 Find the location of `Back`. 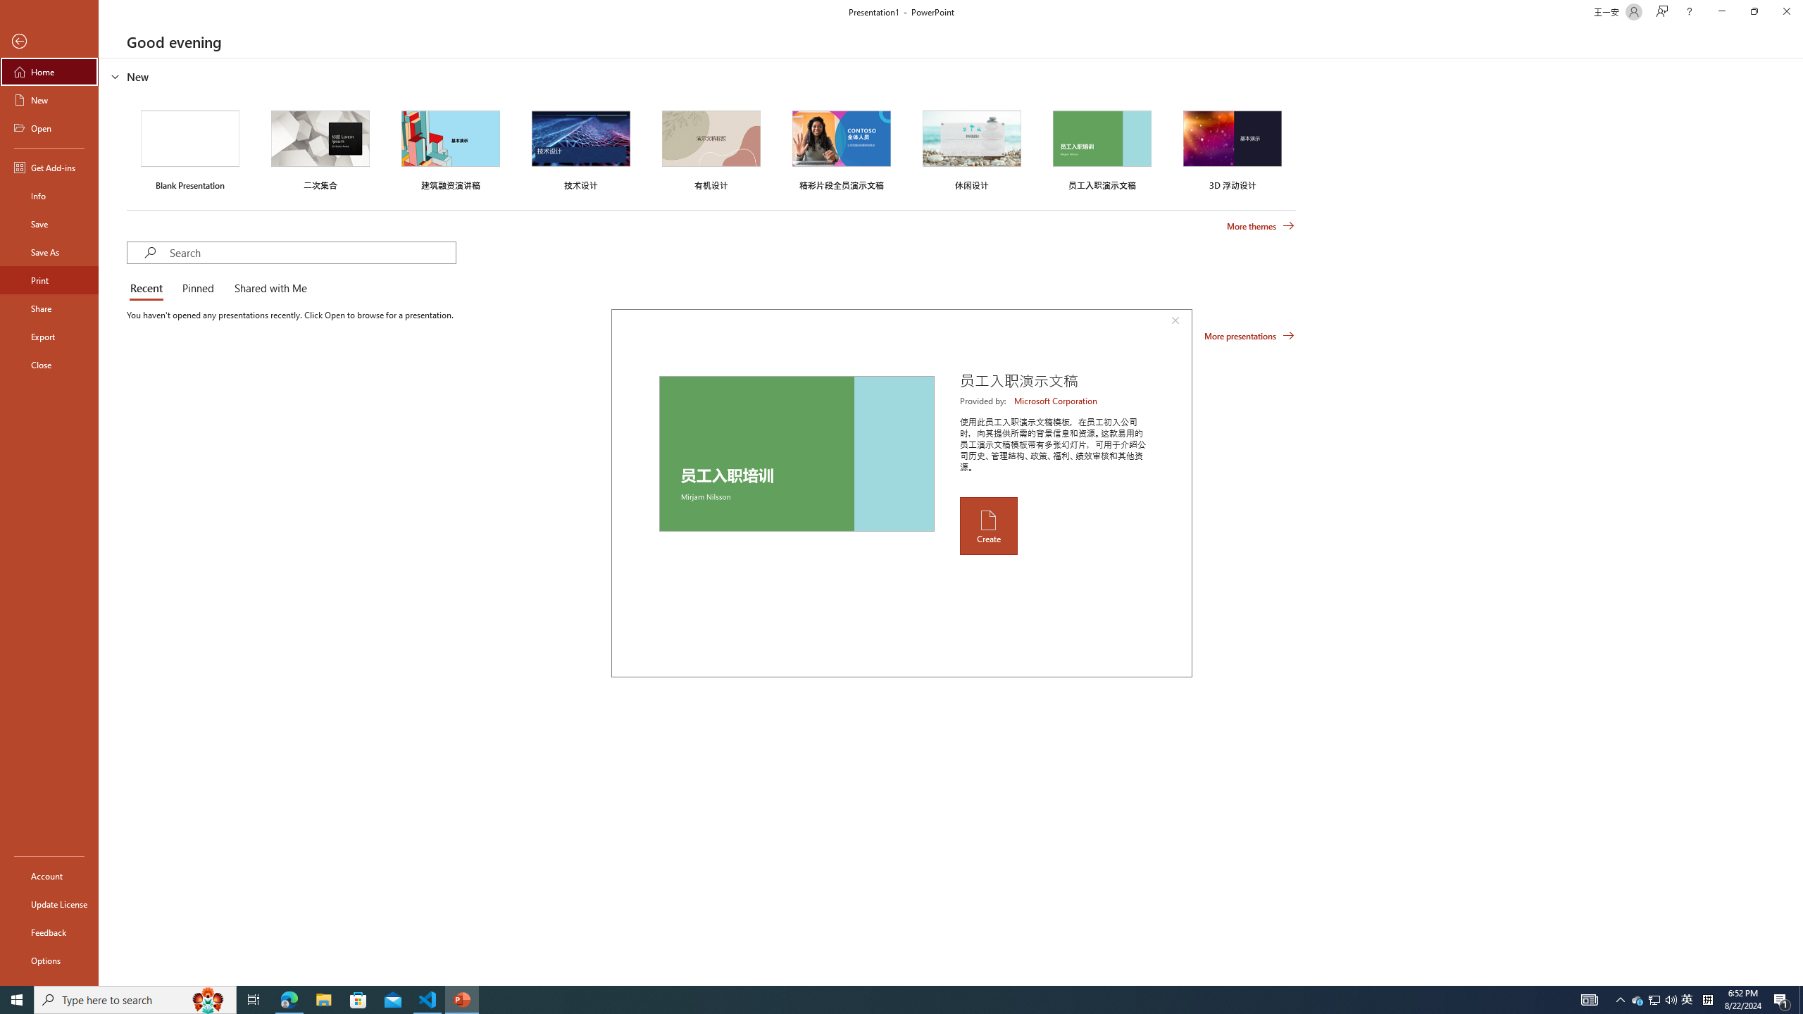

Back is located at coordinates (49, 42).